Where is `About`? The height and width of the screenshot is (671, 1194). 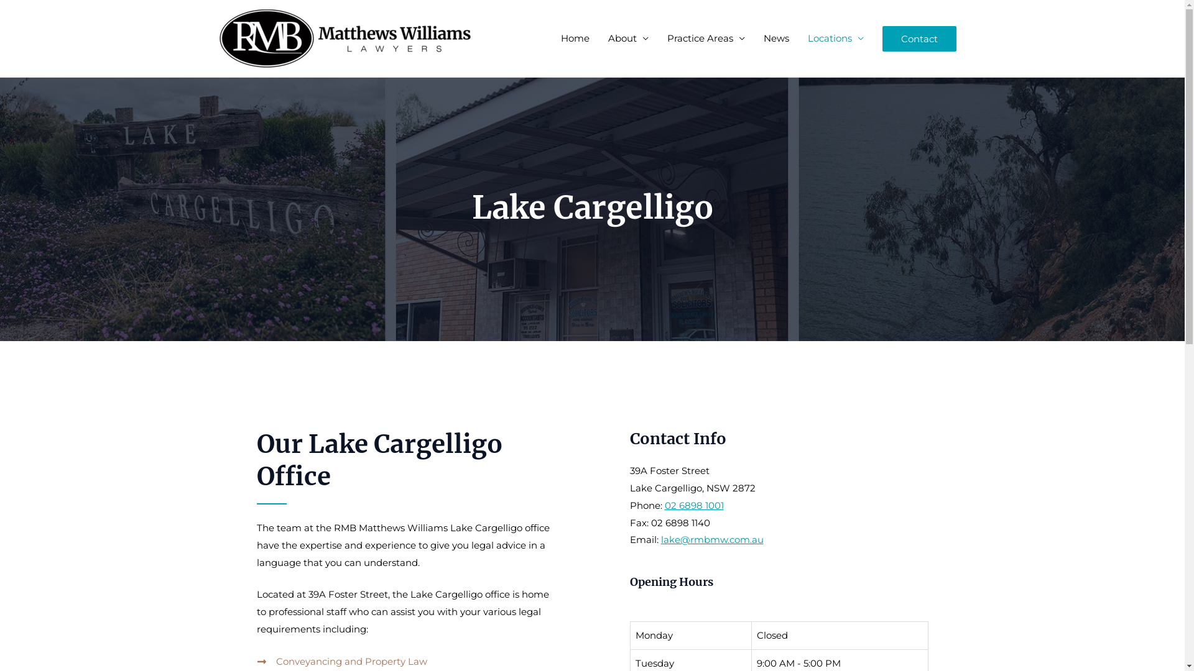
About is located at coordinates (628, 39).